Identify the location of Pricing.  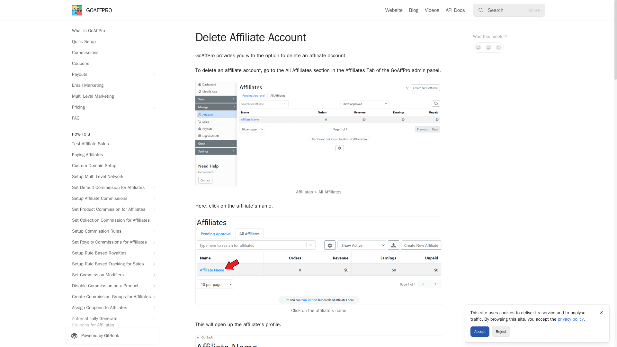
(112, 107).